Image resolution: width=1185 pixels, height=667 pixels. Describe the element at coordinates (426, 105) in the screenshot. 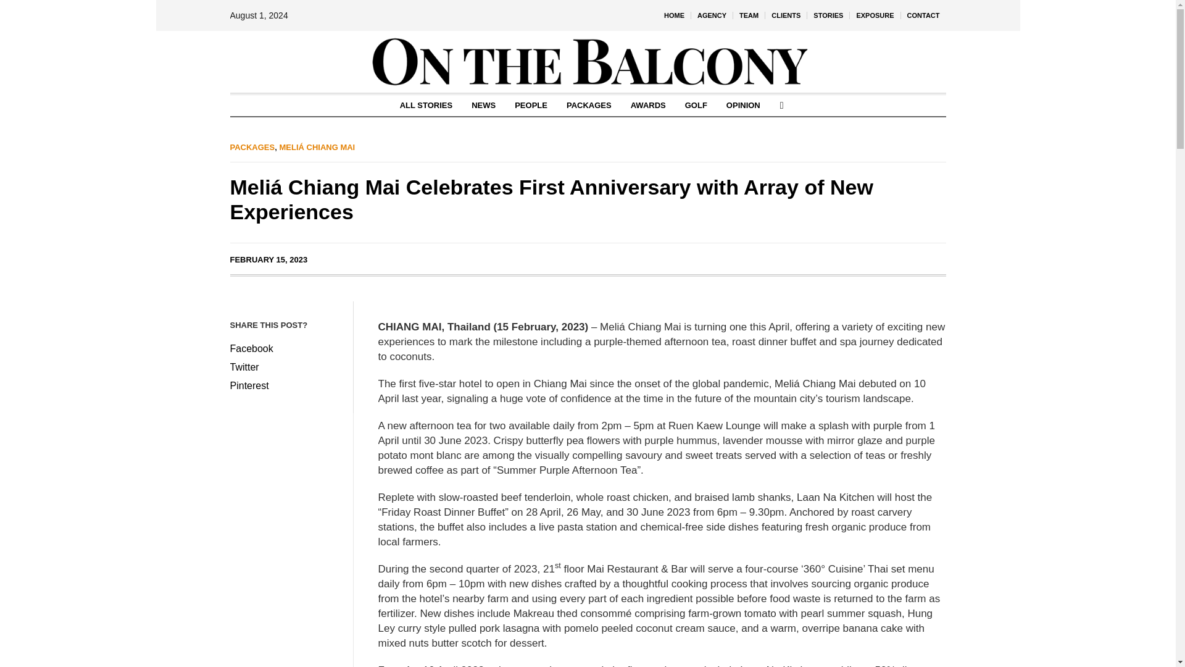

I see `ALL STORIES` at that location.